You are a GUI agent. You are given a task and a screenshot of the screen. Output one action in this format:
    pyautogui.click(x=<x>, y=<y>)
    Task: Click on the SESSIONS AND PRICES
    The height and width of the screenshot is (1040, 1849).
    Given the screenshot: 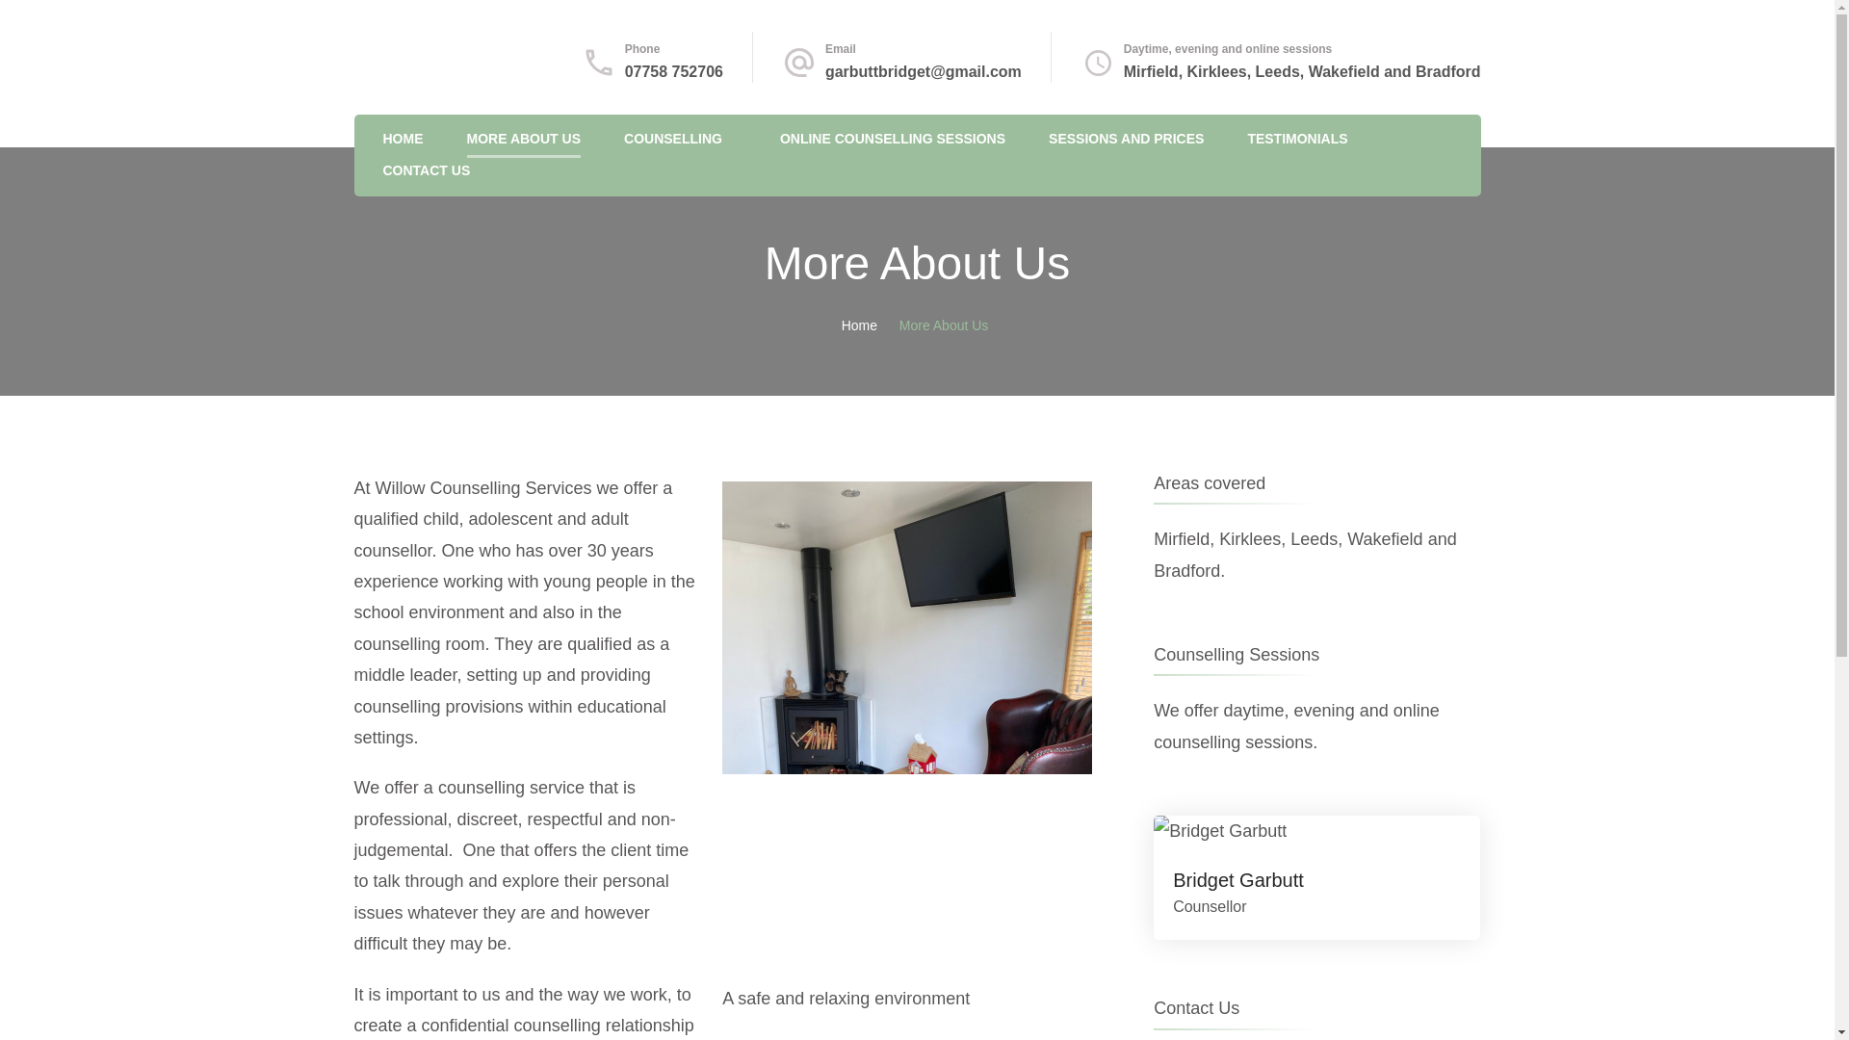 What is the action you would take?
    pyautogui.click(x=1125, y=140)
    